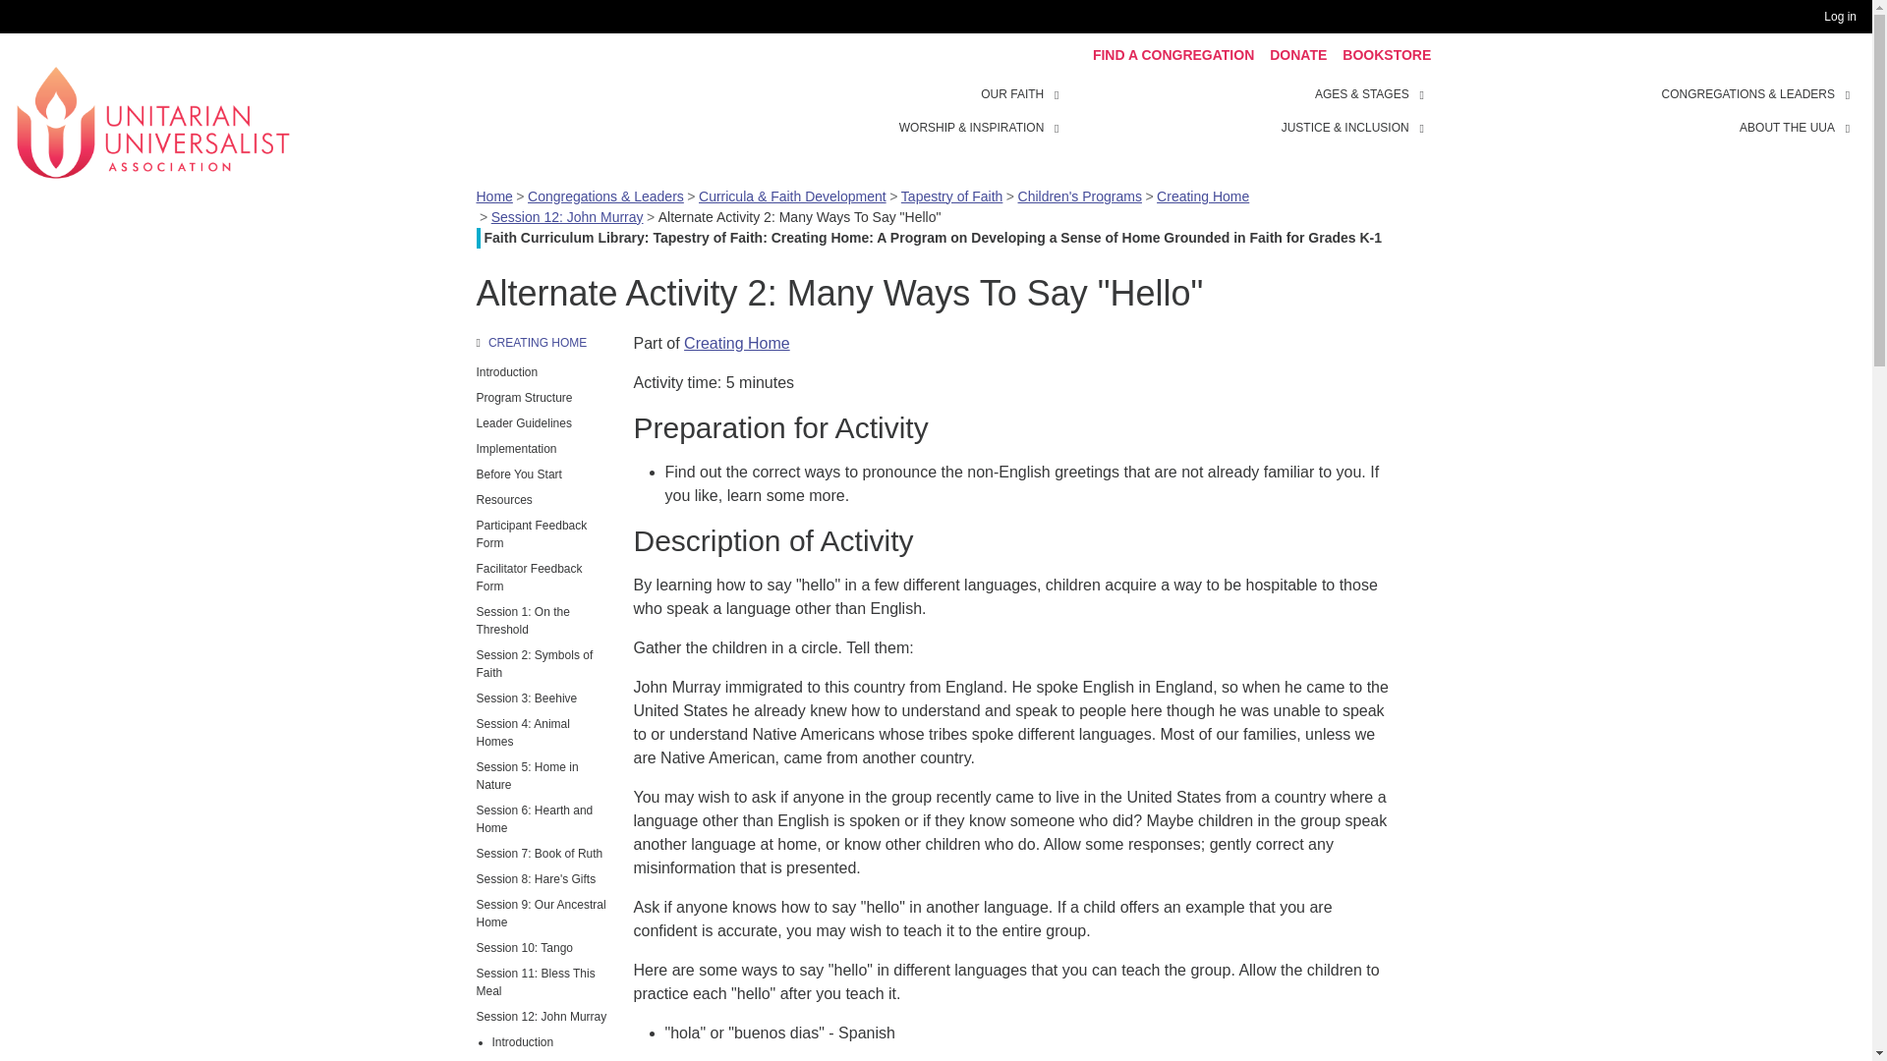 This screenshot has width=1887, height=1061. I want to click on OUR FAITH, so click(1059, 92).